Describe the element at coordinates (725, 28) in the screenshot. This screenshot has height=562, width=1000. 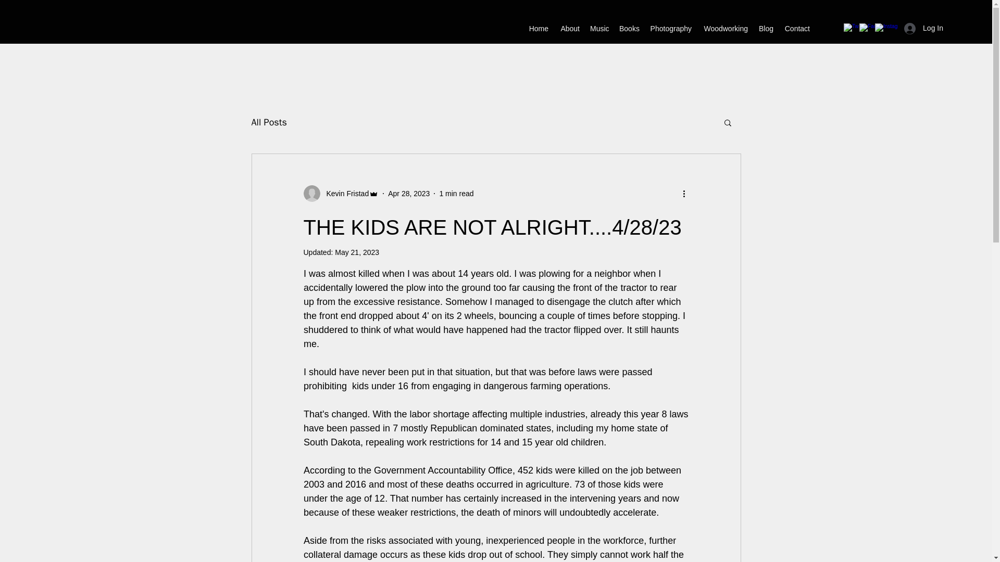
I see `Woodworking` at that location.